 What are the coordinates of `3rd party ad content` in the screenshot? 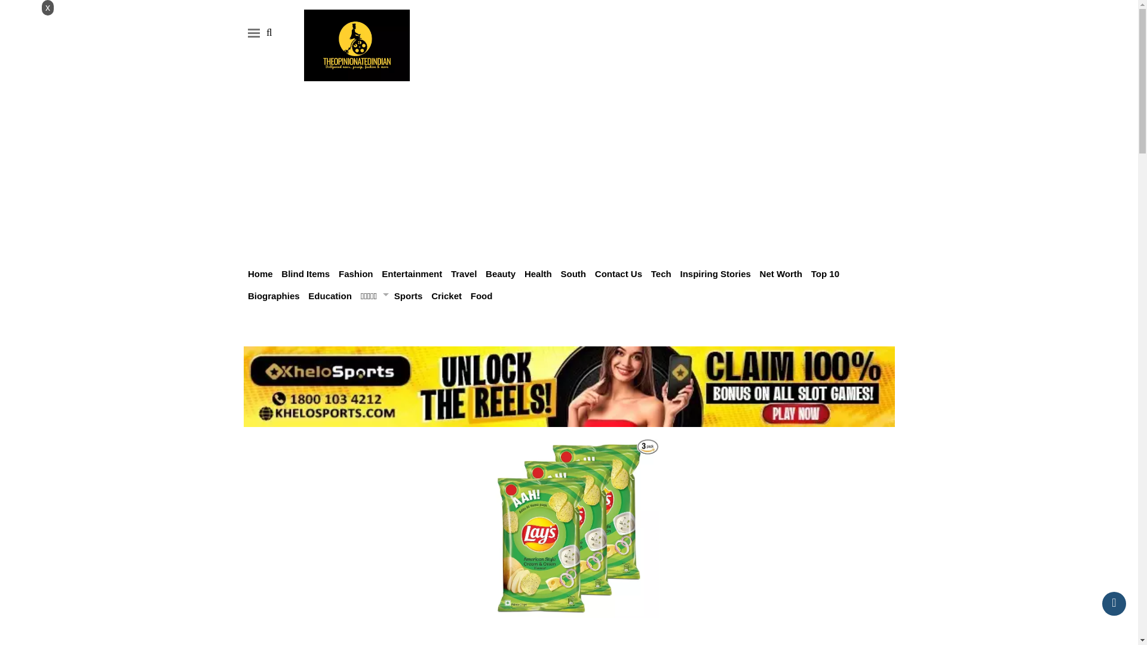 It's located at (664, 48).